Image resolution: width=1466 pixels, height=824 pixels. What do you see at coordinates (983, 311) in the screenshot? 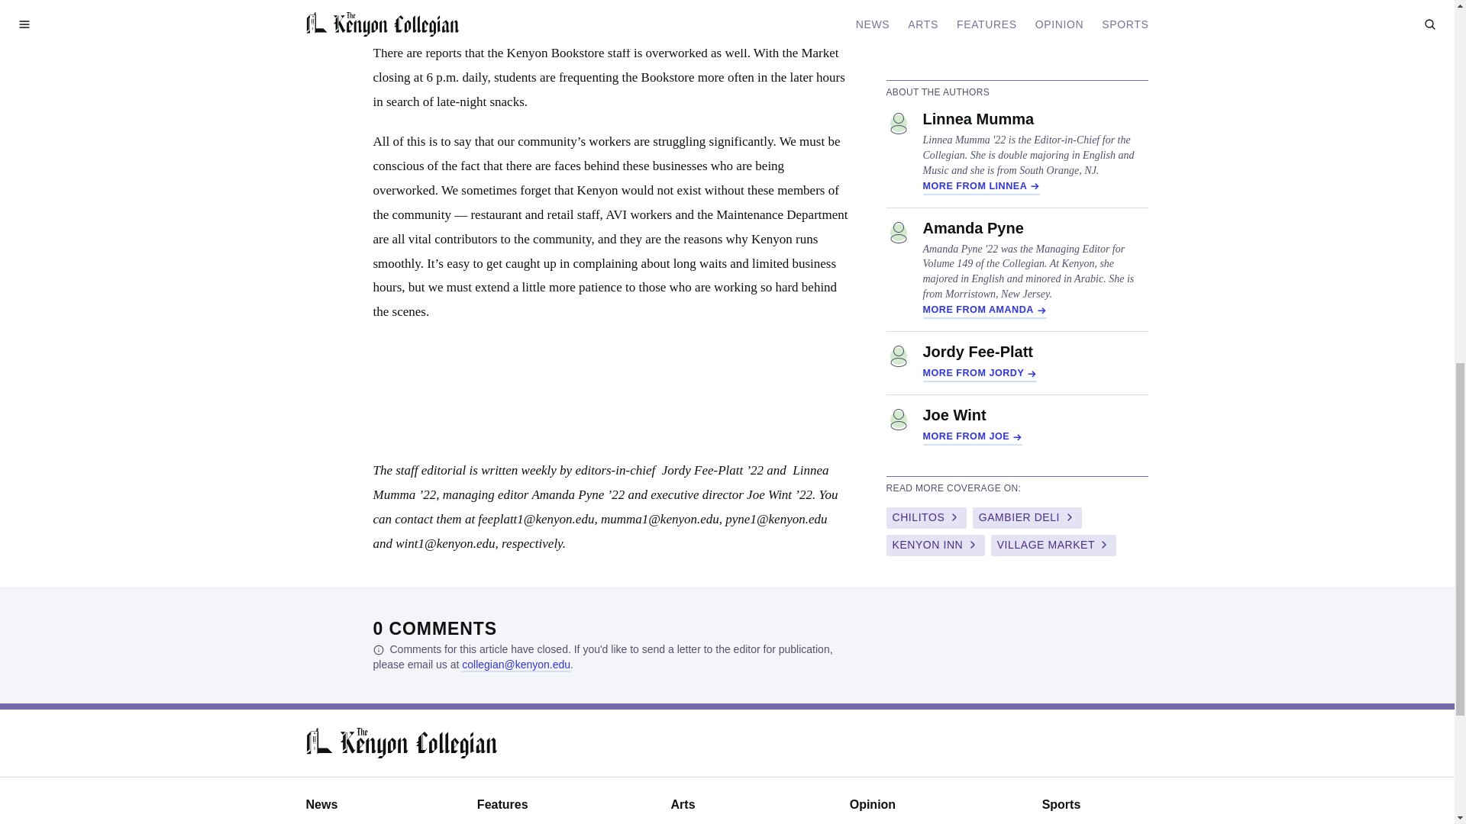
I see `MORE FROM AMANDA` at bounding box center [983, 311].